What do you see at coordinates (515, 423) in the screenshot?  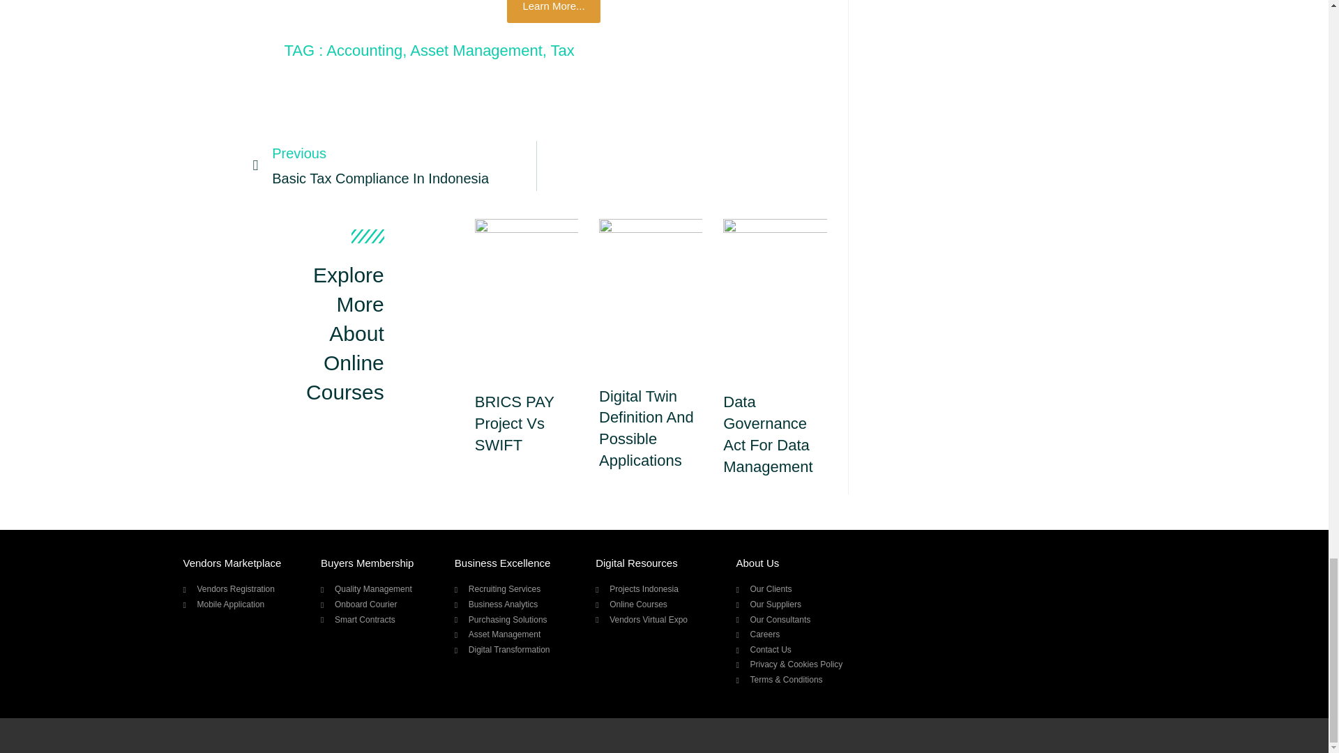 I see `Digital Twin Definition And Possible Applications` at bounding box center [515, 423].